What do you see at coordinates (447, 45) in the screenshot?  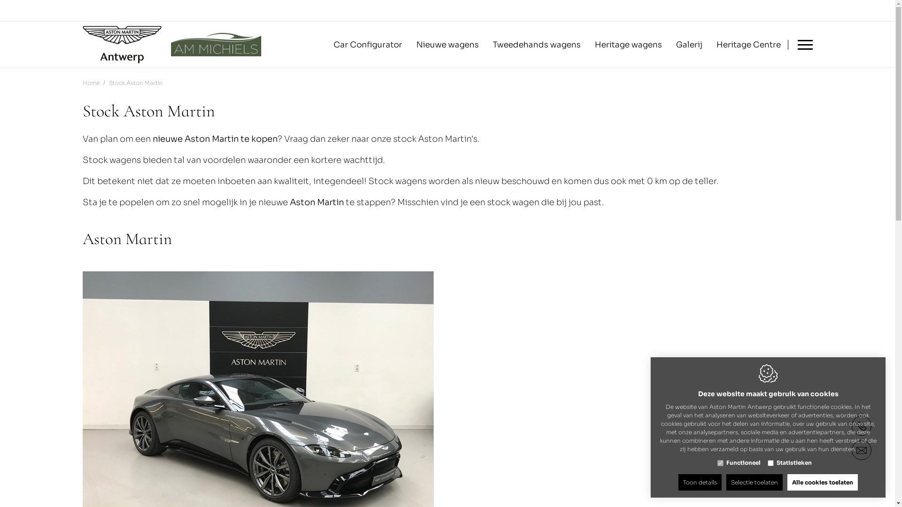 I see `Nieuwe wagens` at bounding box center [447, 45].